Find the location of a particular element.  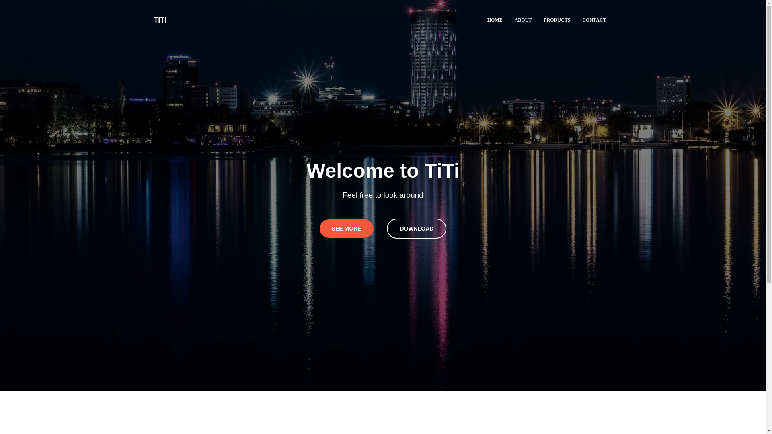

DOWNLOAD is located at coordinates (416, 229).